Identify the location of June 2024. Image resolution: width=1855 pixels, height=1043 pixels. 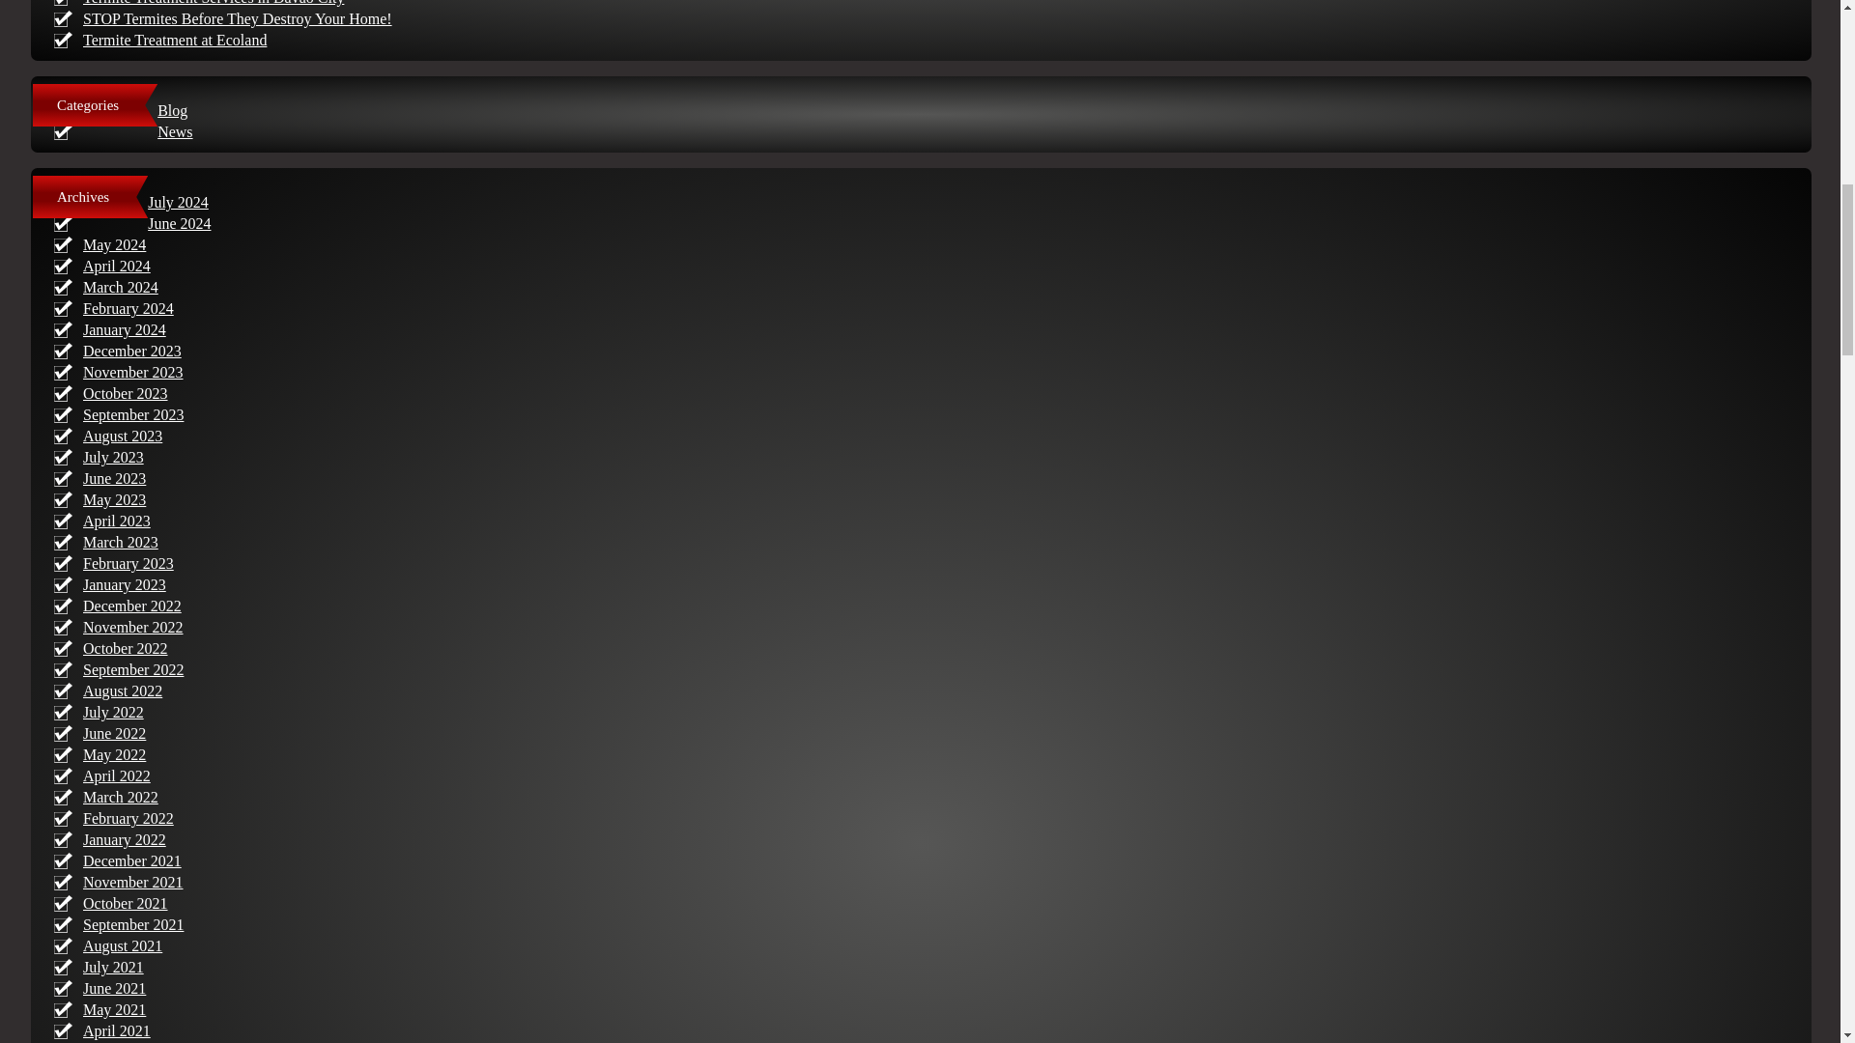
(180, 222).